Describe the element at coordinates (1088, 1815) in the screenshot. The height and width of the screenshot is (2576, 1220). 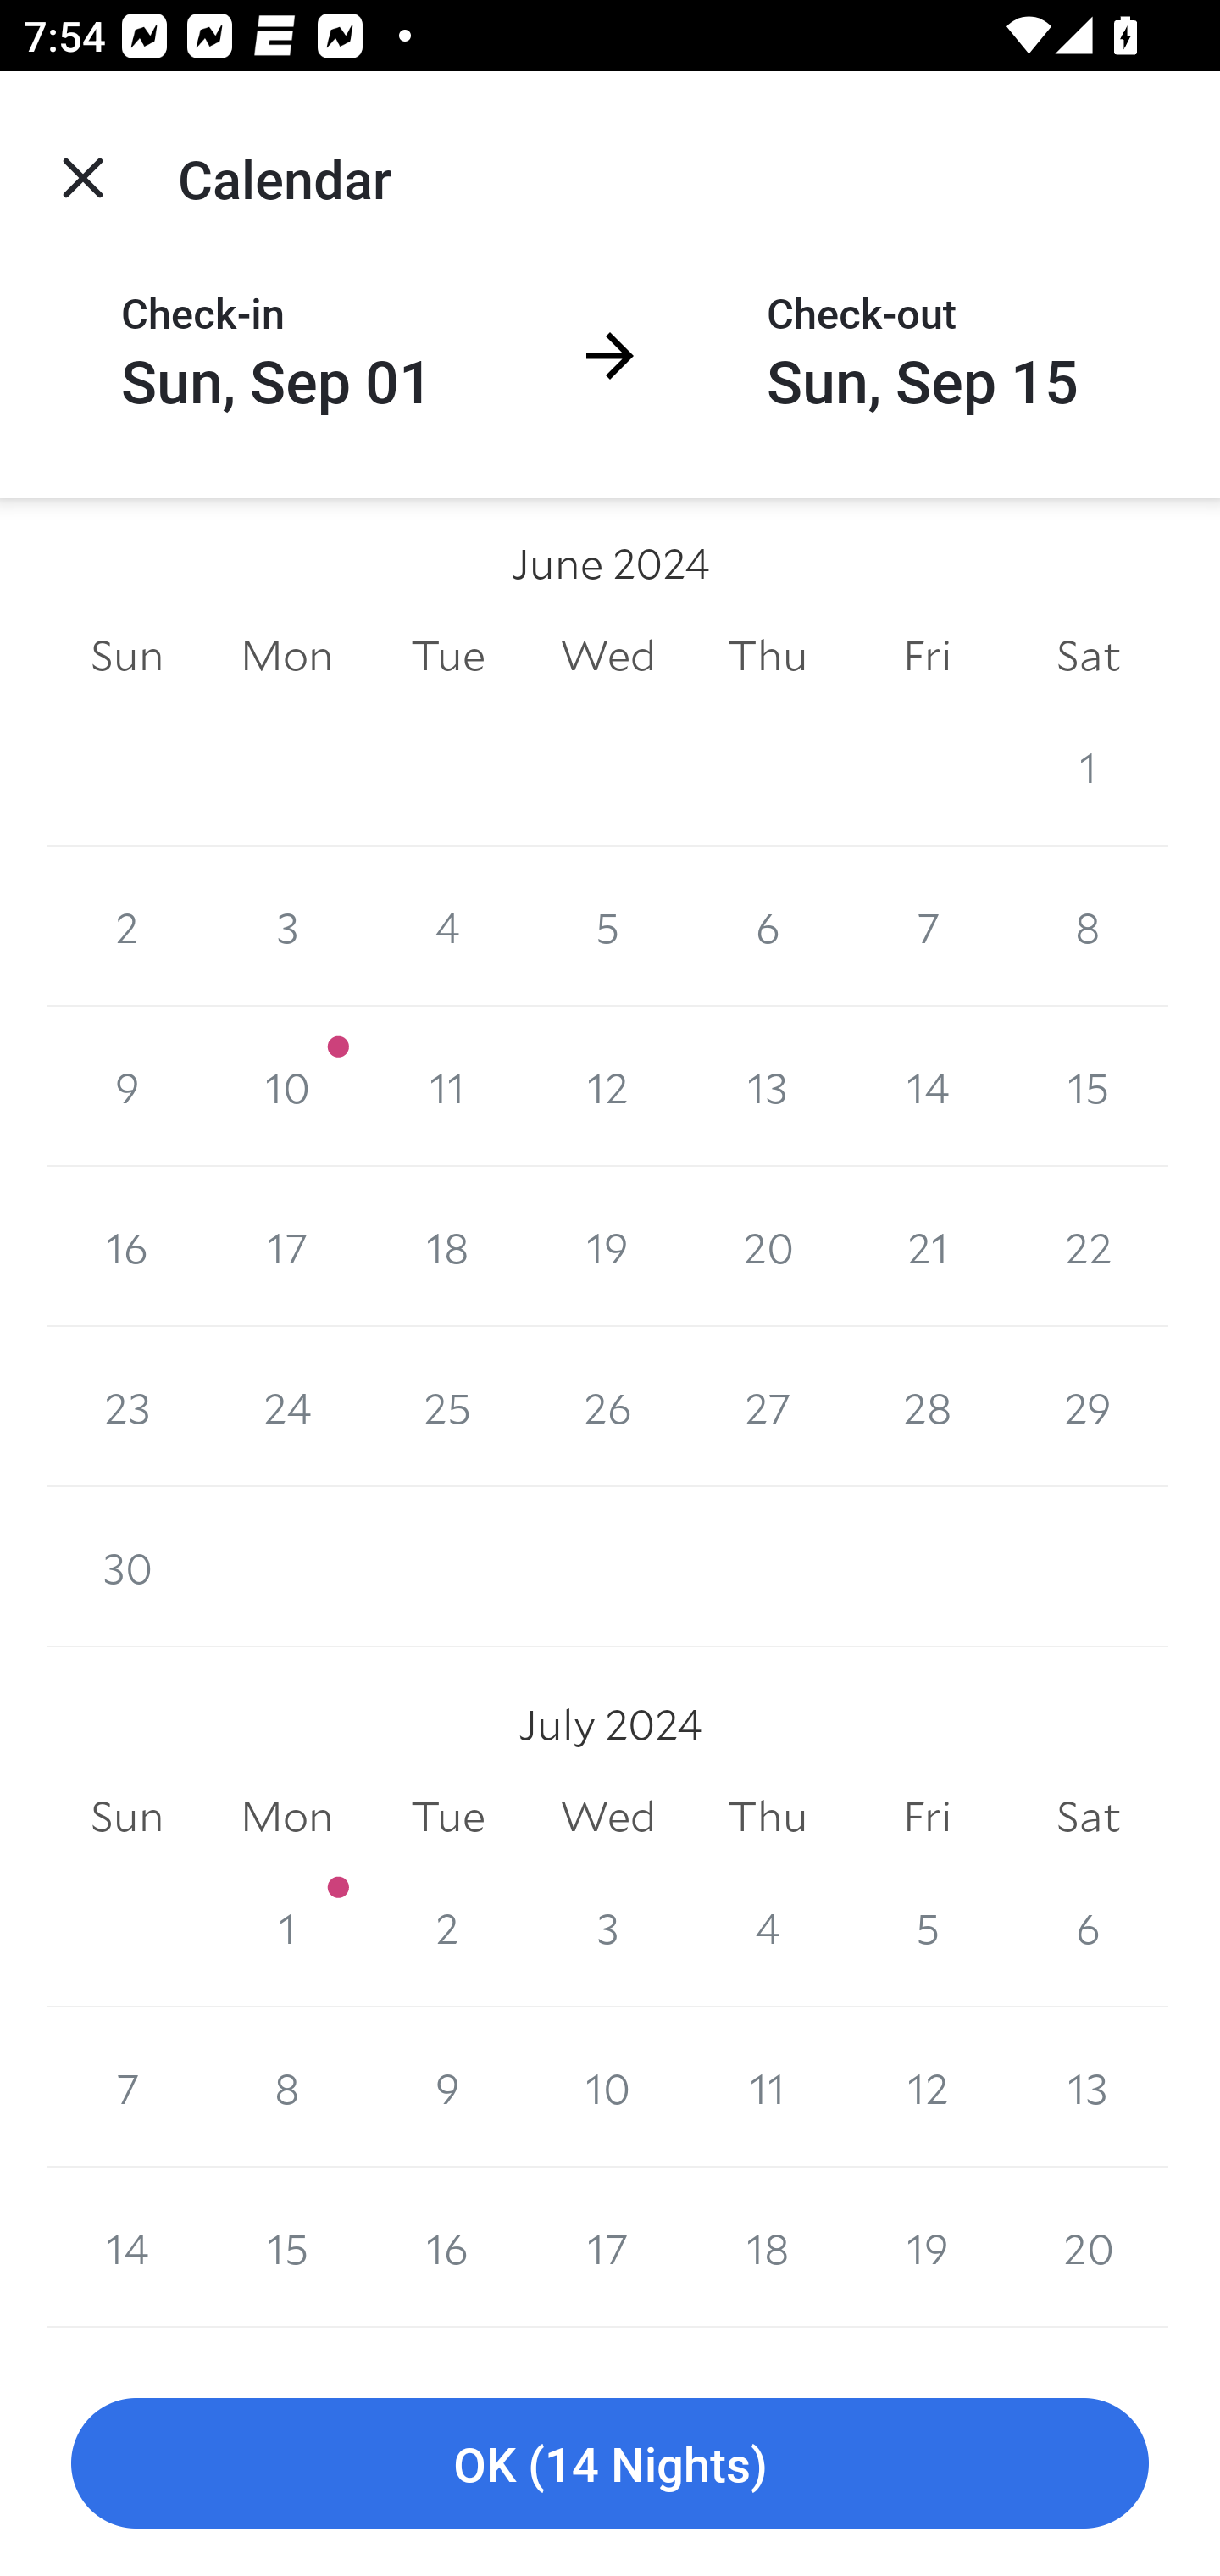
I see `Sat` at that location.